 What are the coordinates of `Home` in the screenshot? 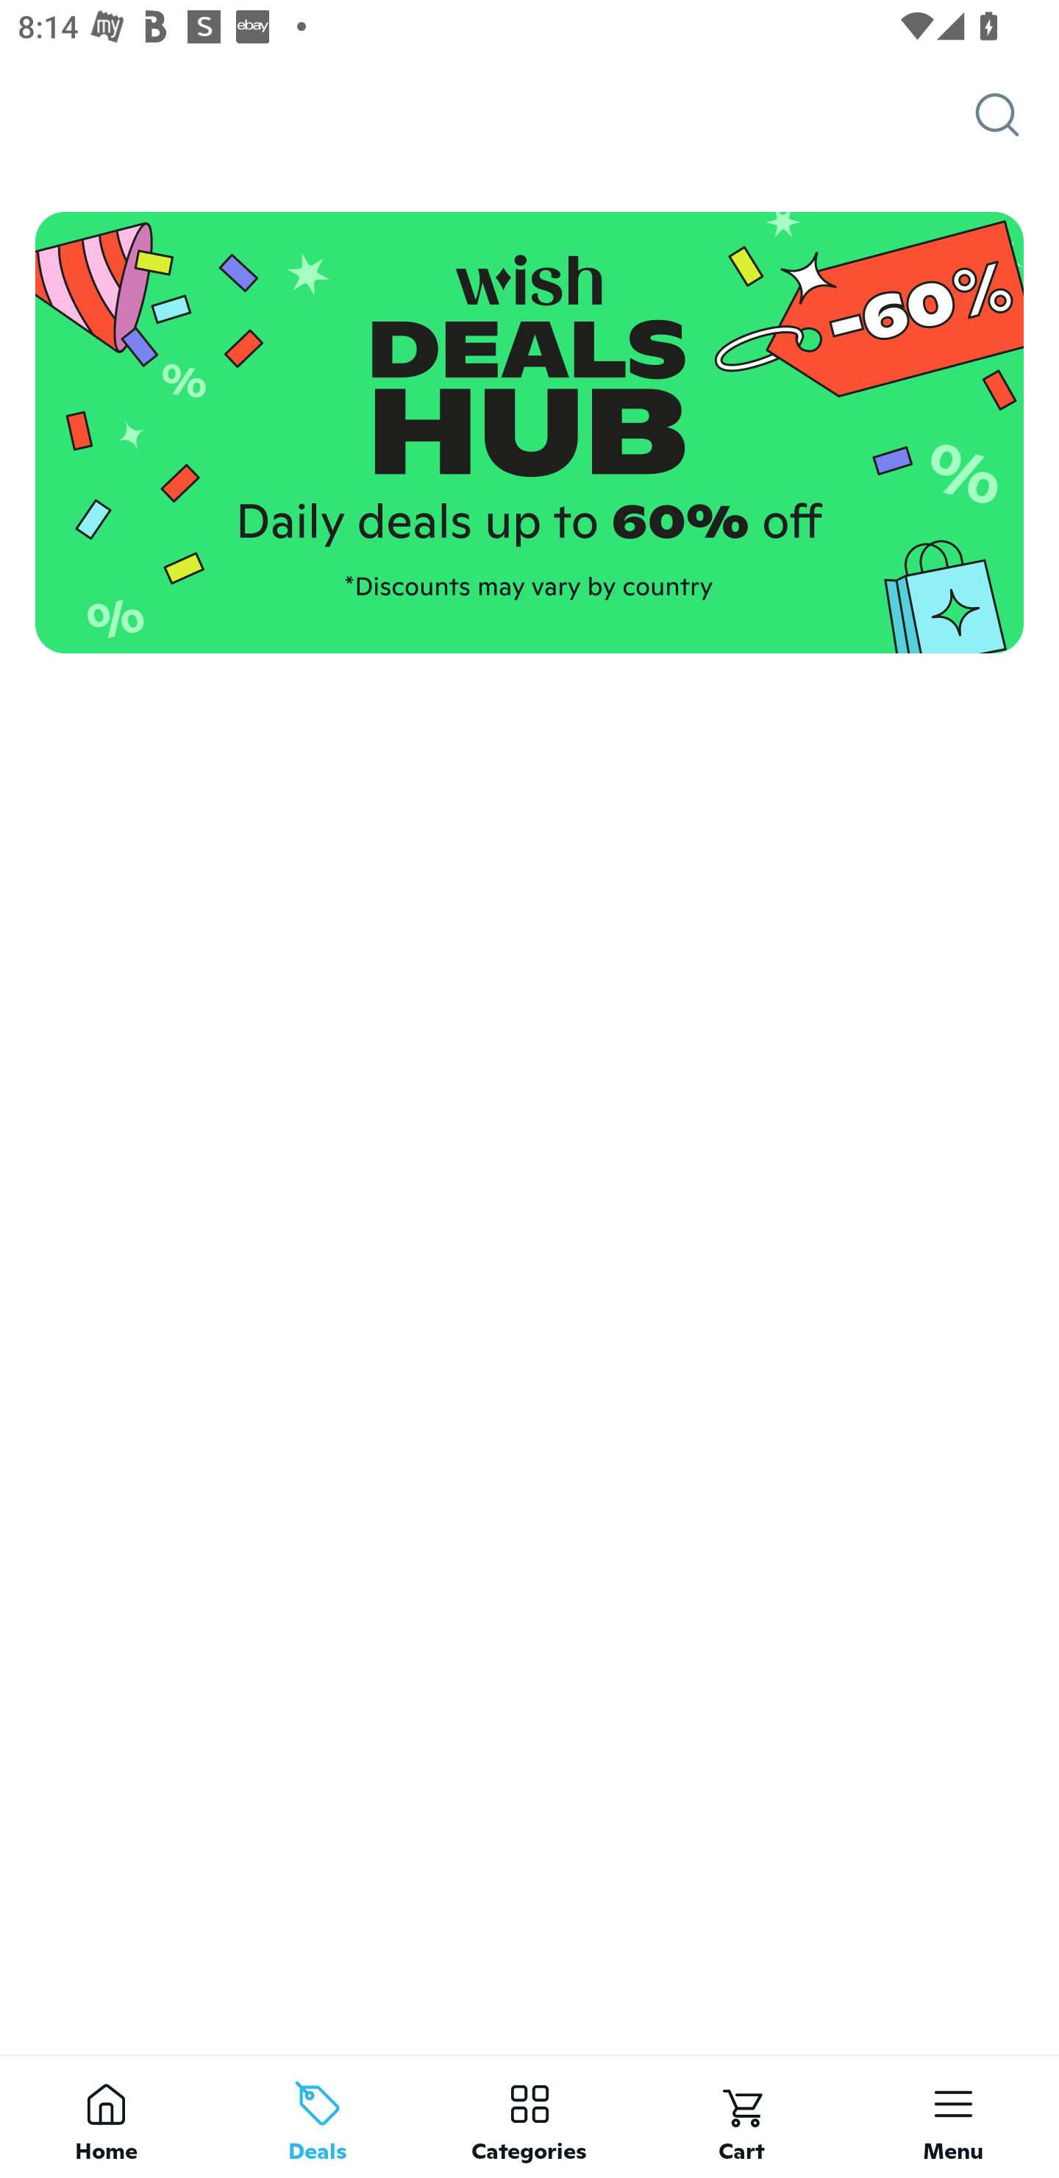 It's located at (106, 2116).